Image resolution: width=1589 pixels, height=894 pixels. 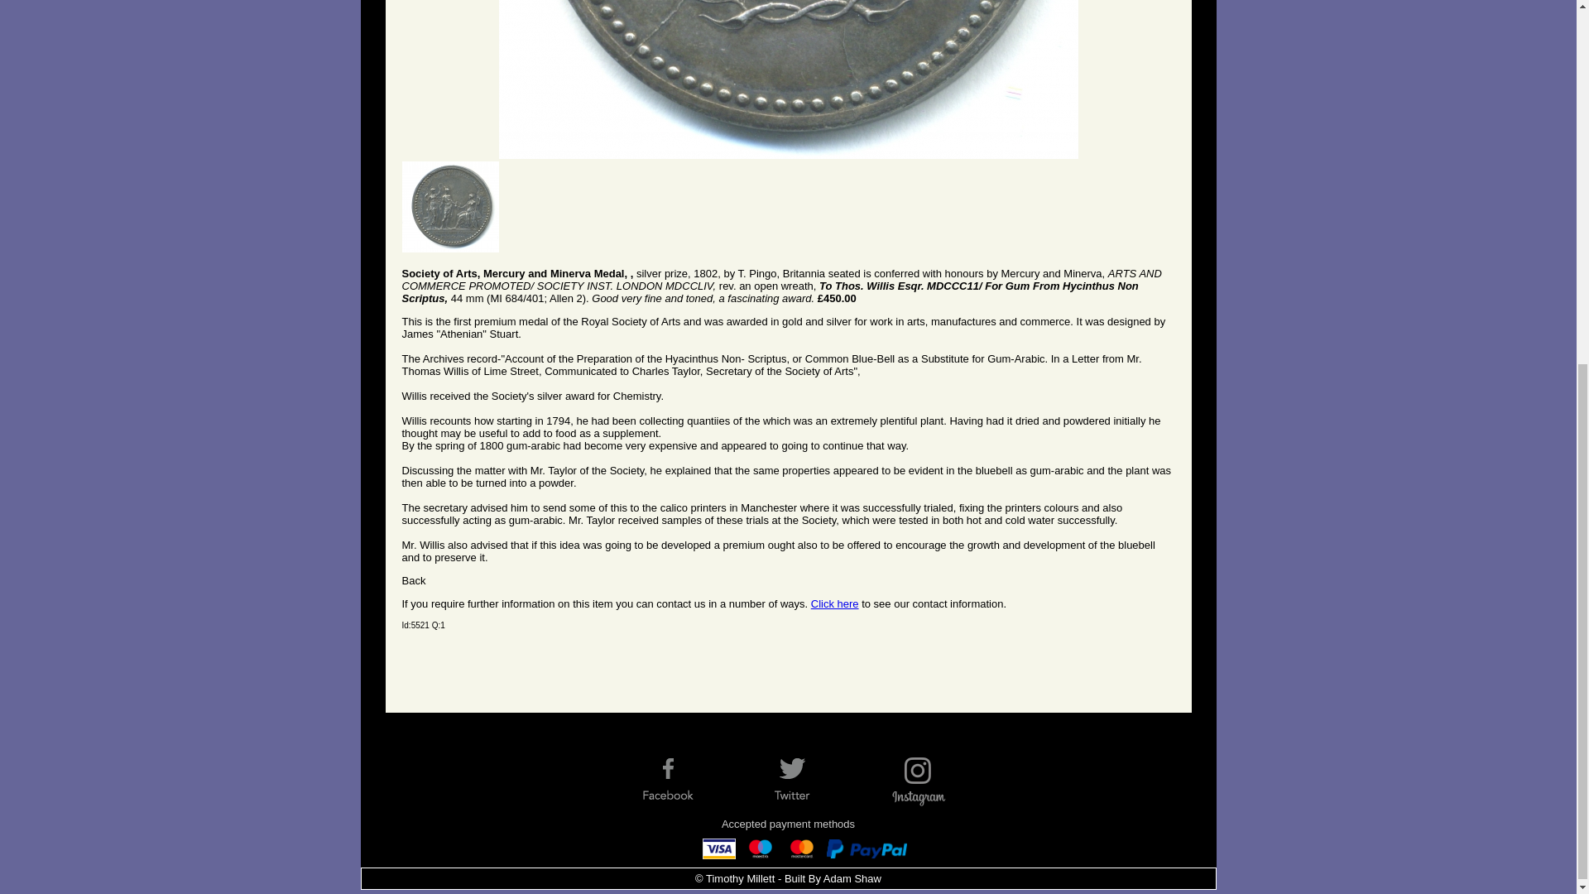 I want to click on Click here, so click(x=834, y=603).